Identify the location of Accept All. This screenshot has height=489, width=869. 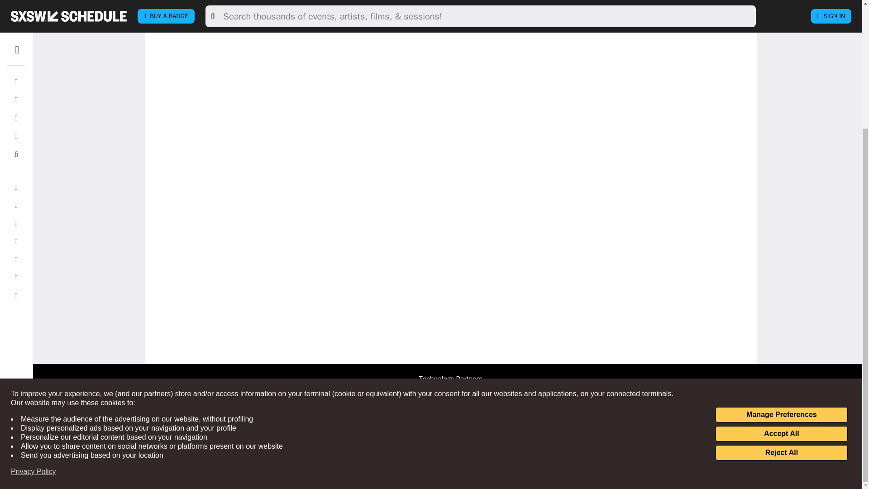
(781, 265).